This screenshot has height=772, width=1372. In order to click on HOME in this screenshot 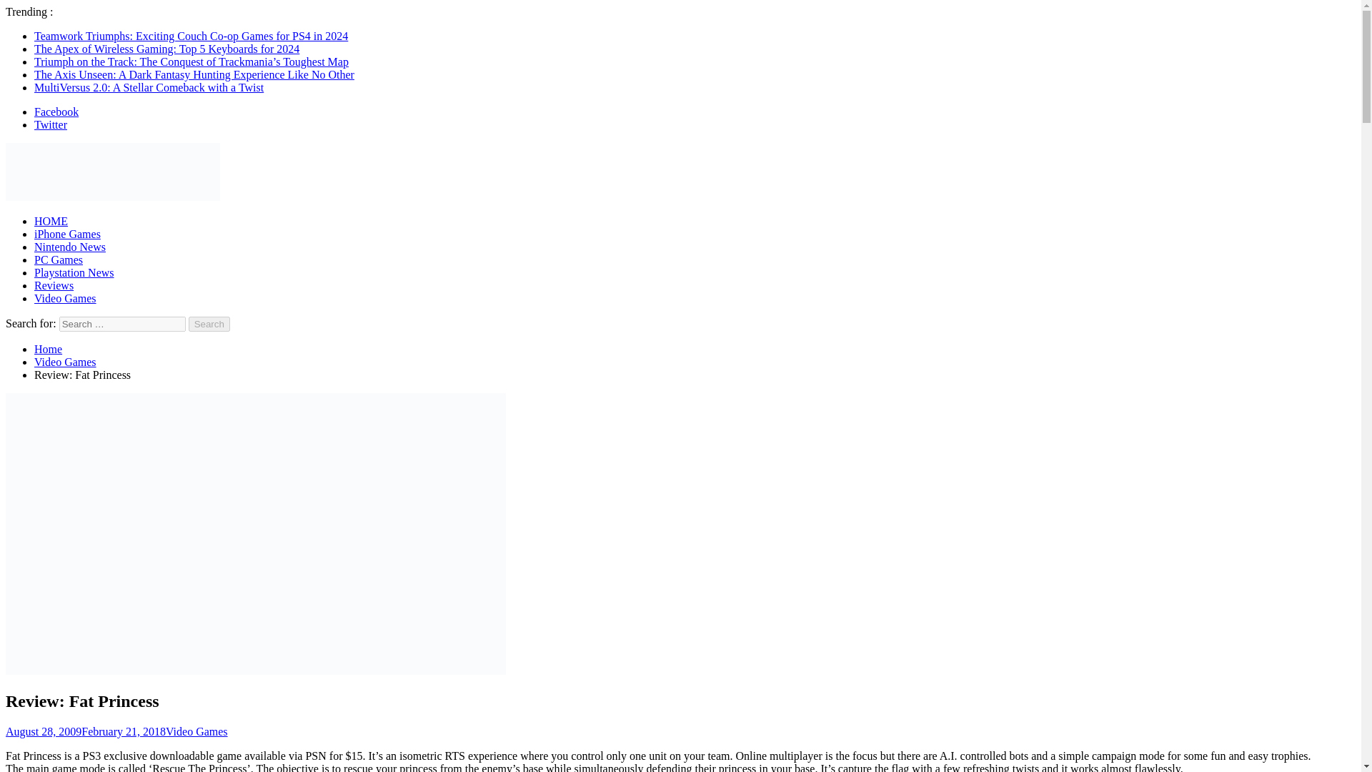, I will do `click(51, 221)`.